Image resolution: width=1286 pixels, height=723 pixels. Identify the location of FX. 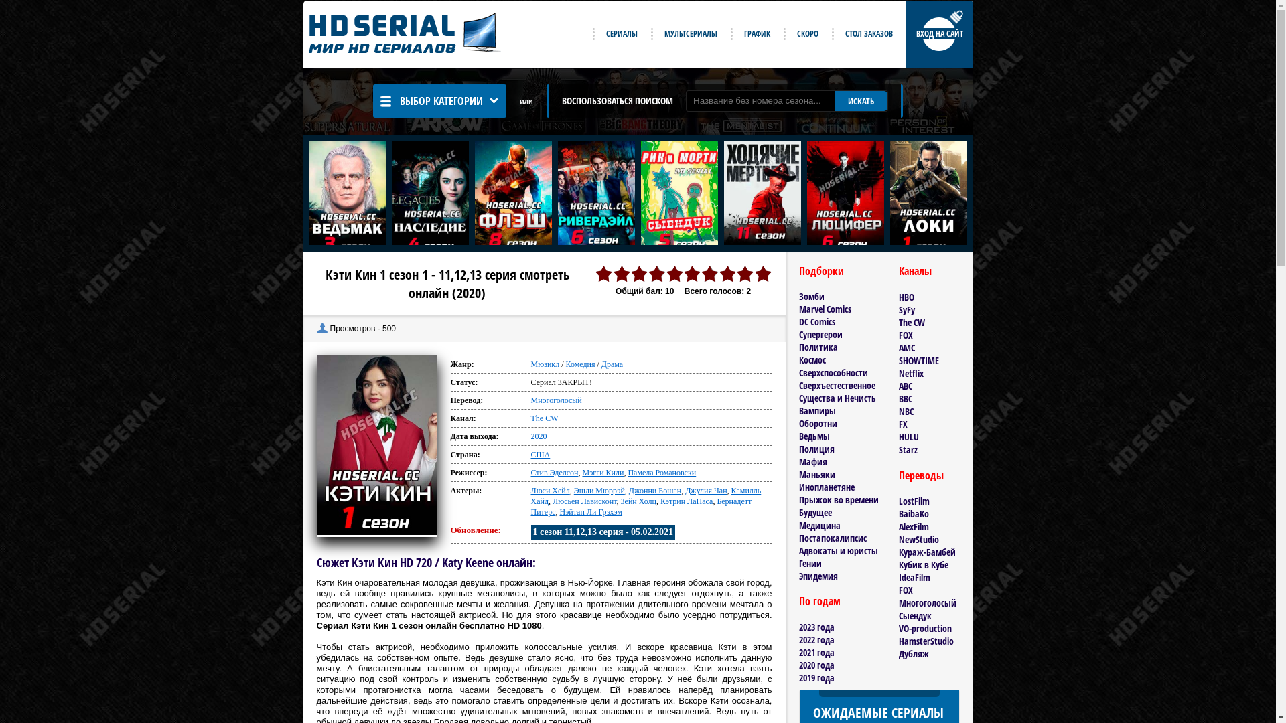
(903, 424).